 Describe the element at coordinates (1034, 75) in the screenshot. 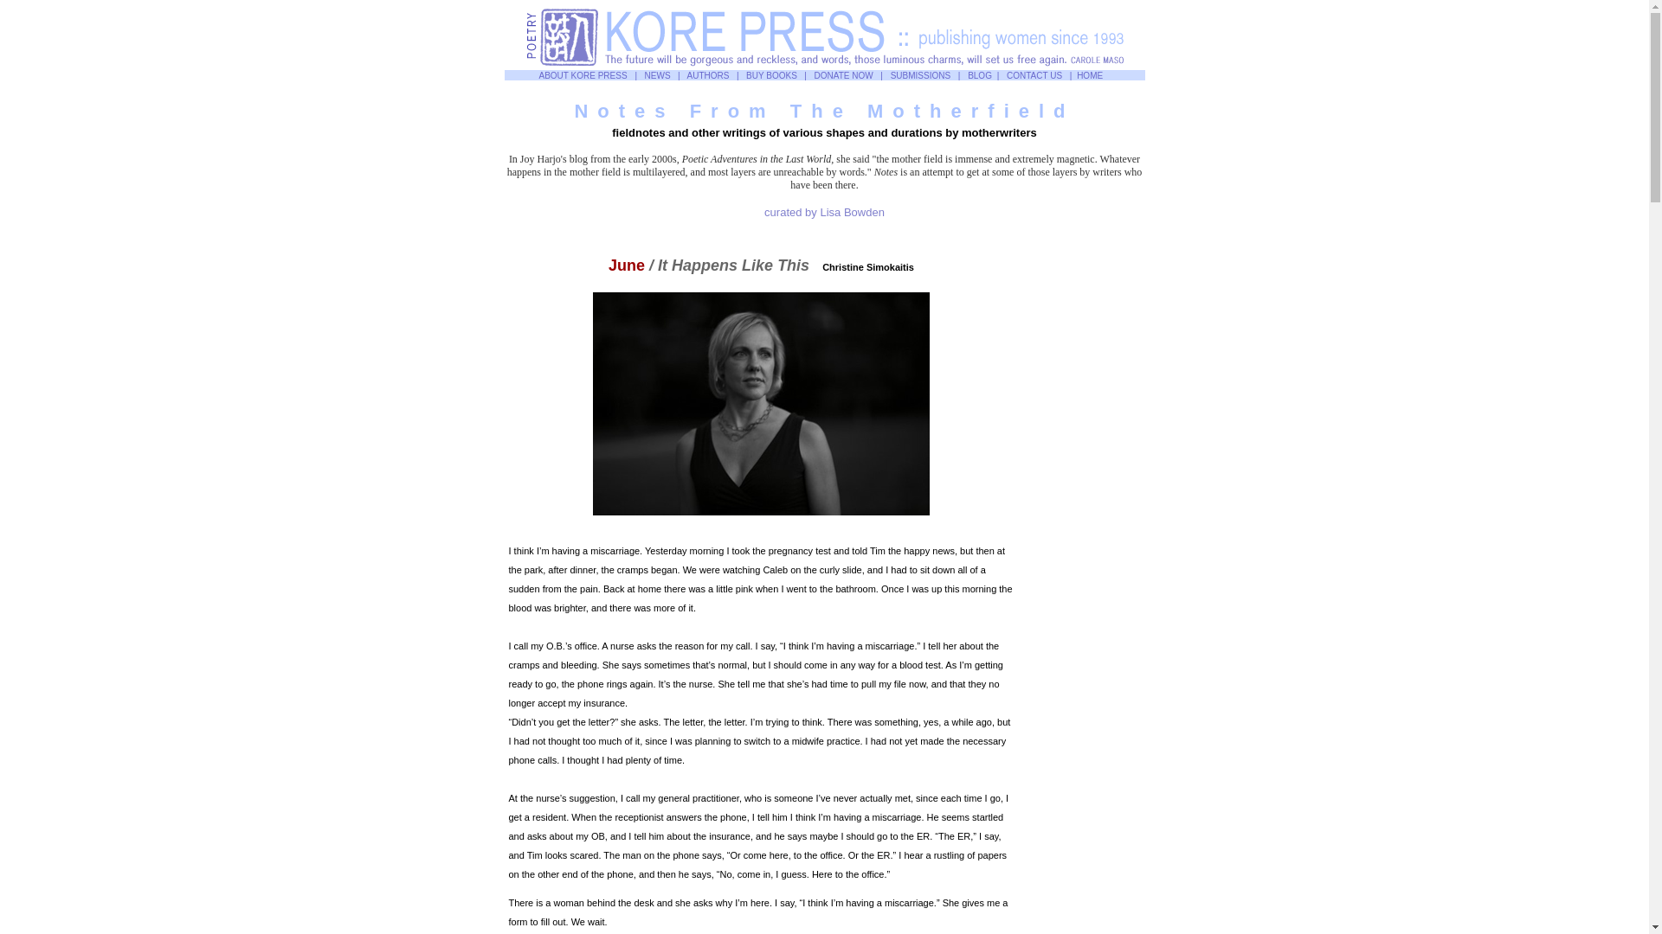

I see ` CONTACT US ` at that location.